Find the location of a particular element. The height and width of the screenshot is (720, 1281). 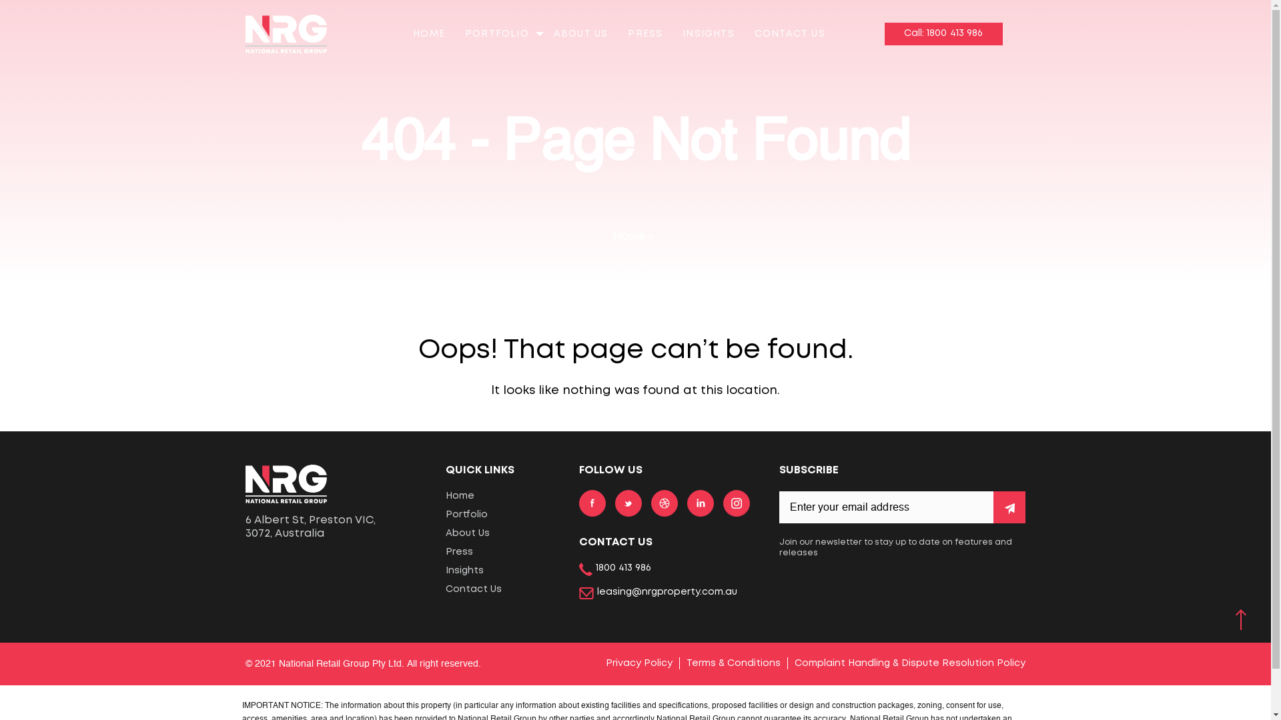

Privacy Policy is located at coordinates (639, 663).